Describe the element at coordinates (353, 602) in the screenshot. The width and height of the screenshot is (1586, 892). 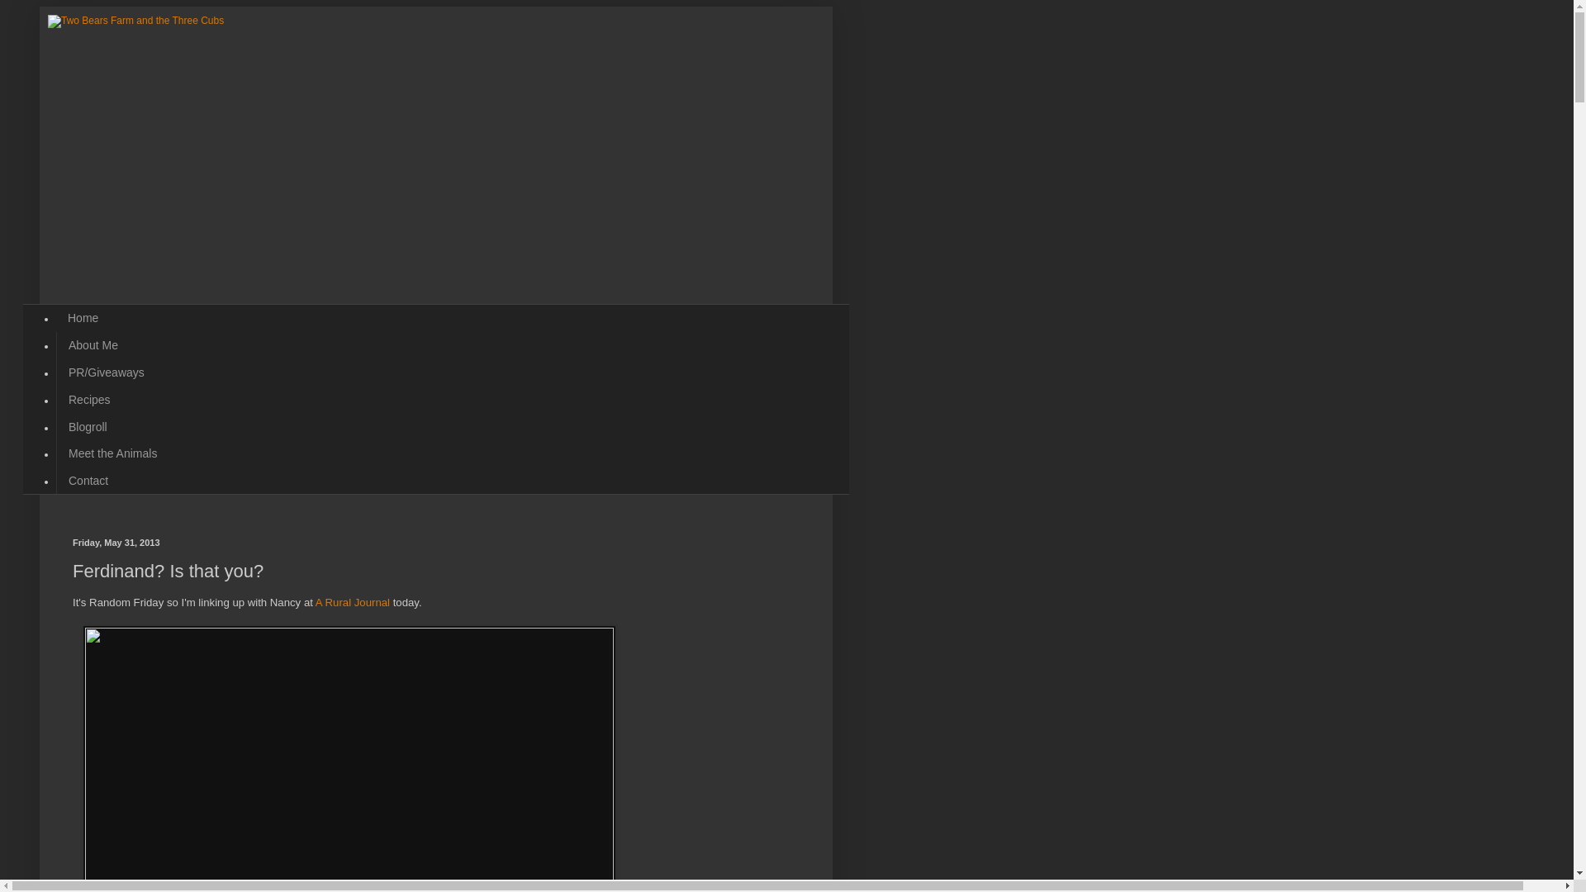
I see `A Rural Journal` at that location.